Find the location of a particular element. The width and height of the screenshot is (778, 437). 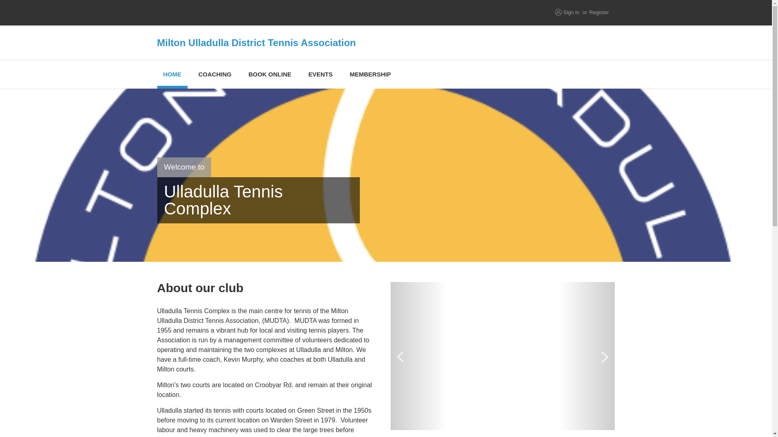

Milton Ulladulla District Tennis Association is located at coordinates (317, 42).